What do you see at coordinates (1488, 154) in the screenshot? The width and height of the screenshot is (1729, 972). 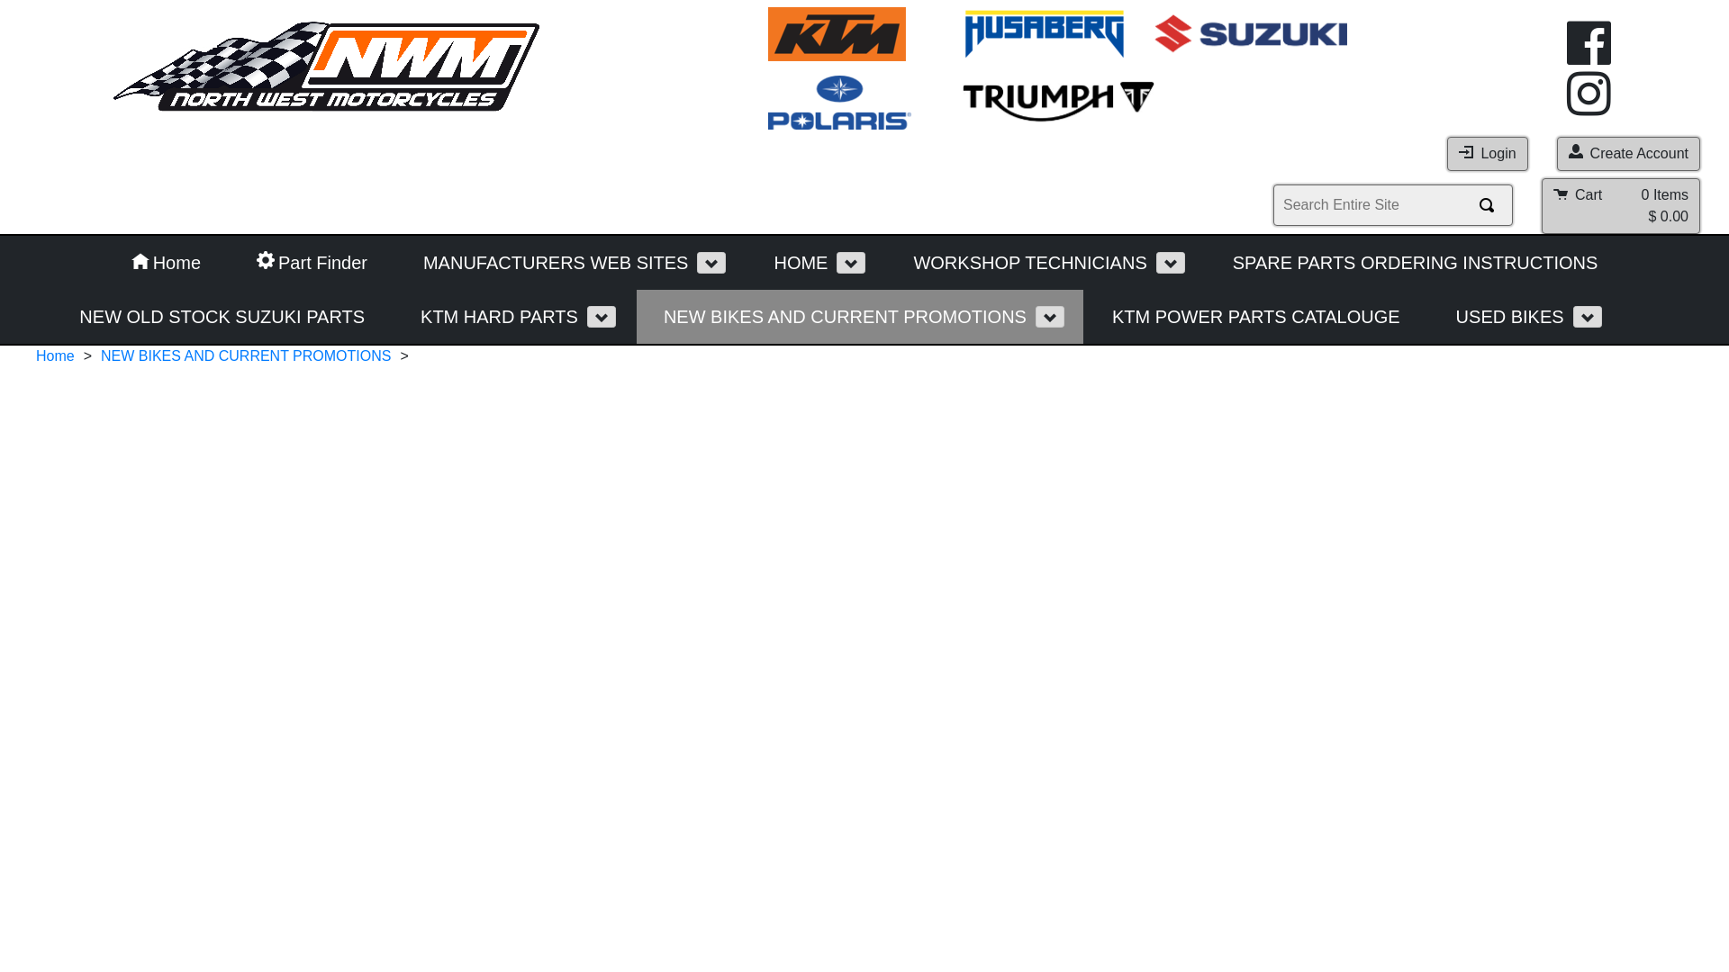 I see `Login` at bounding box center [1488, 154].